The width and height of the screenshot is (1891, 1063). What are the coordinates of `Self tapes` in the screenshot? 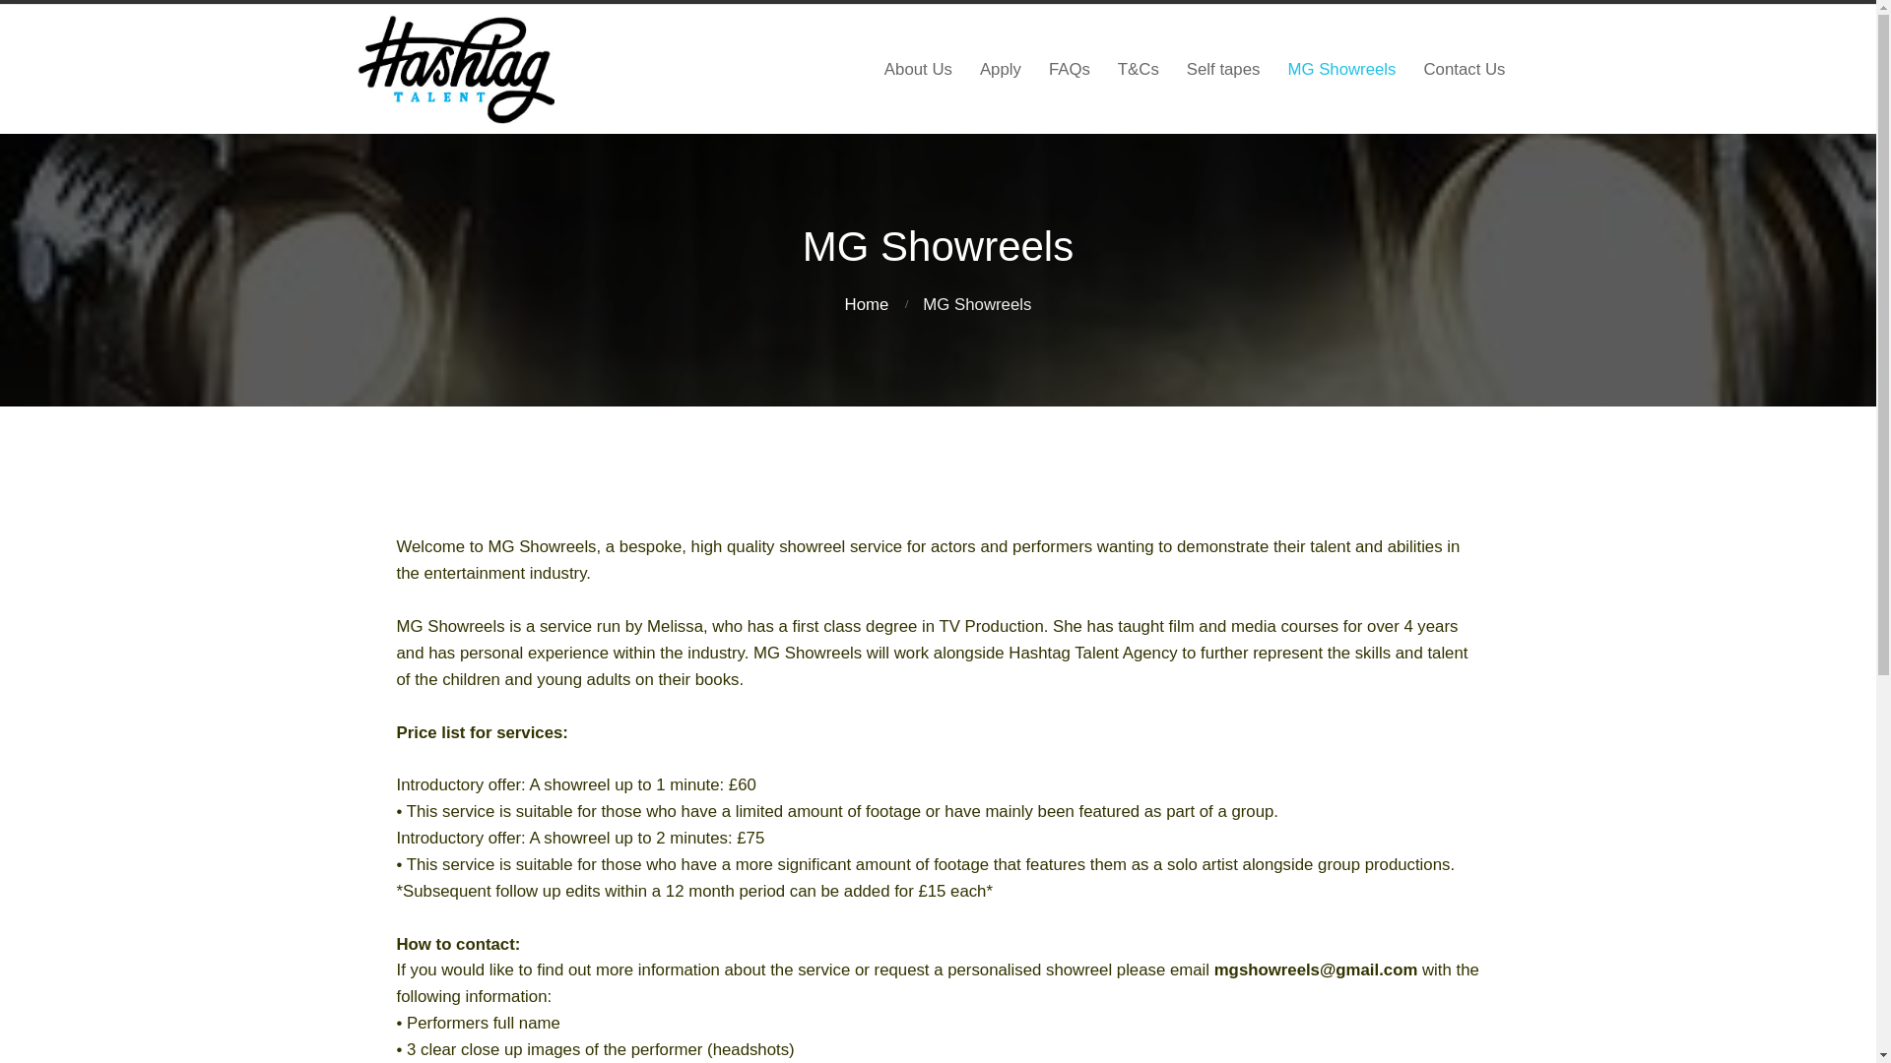 It's located at (1223, 69).